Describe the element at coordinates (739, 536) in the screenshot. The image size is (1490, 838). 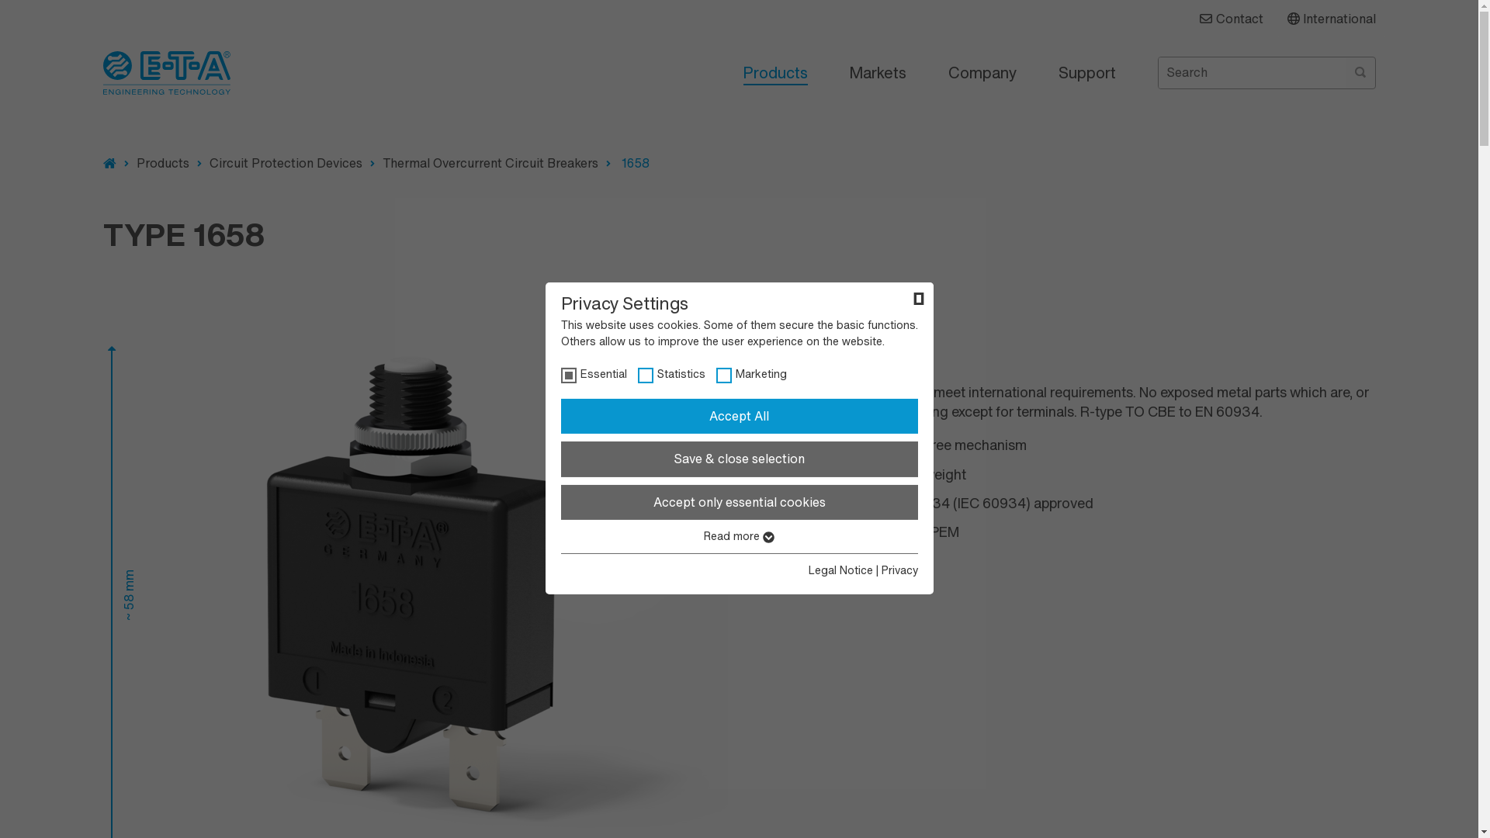
I see `Read more` at that location.